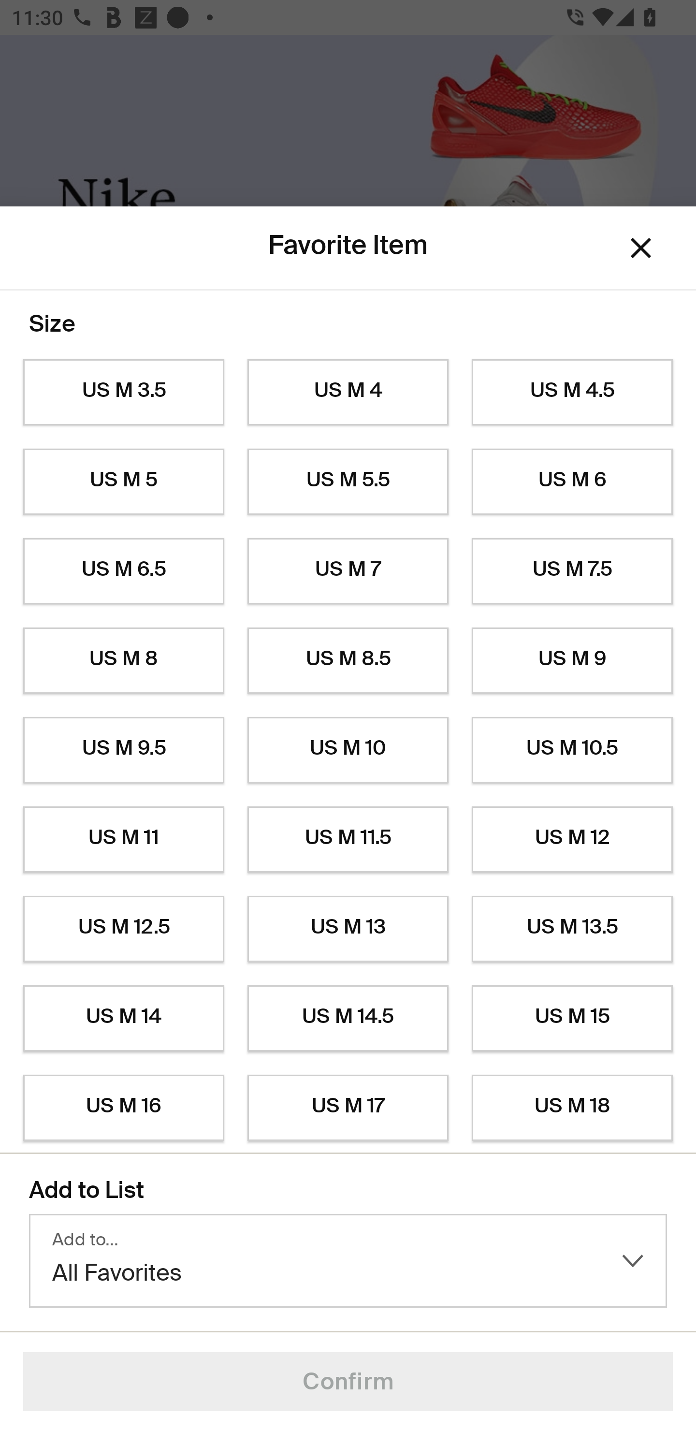 The height and width of the screenshot is (1431, 696). I want to click on US M 14.5, so click(348, 1019).